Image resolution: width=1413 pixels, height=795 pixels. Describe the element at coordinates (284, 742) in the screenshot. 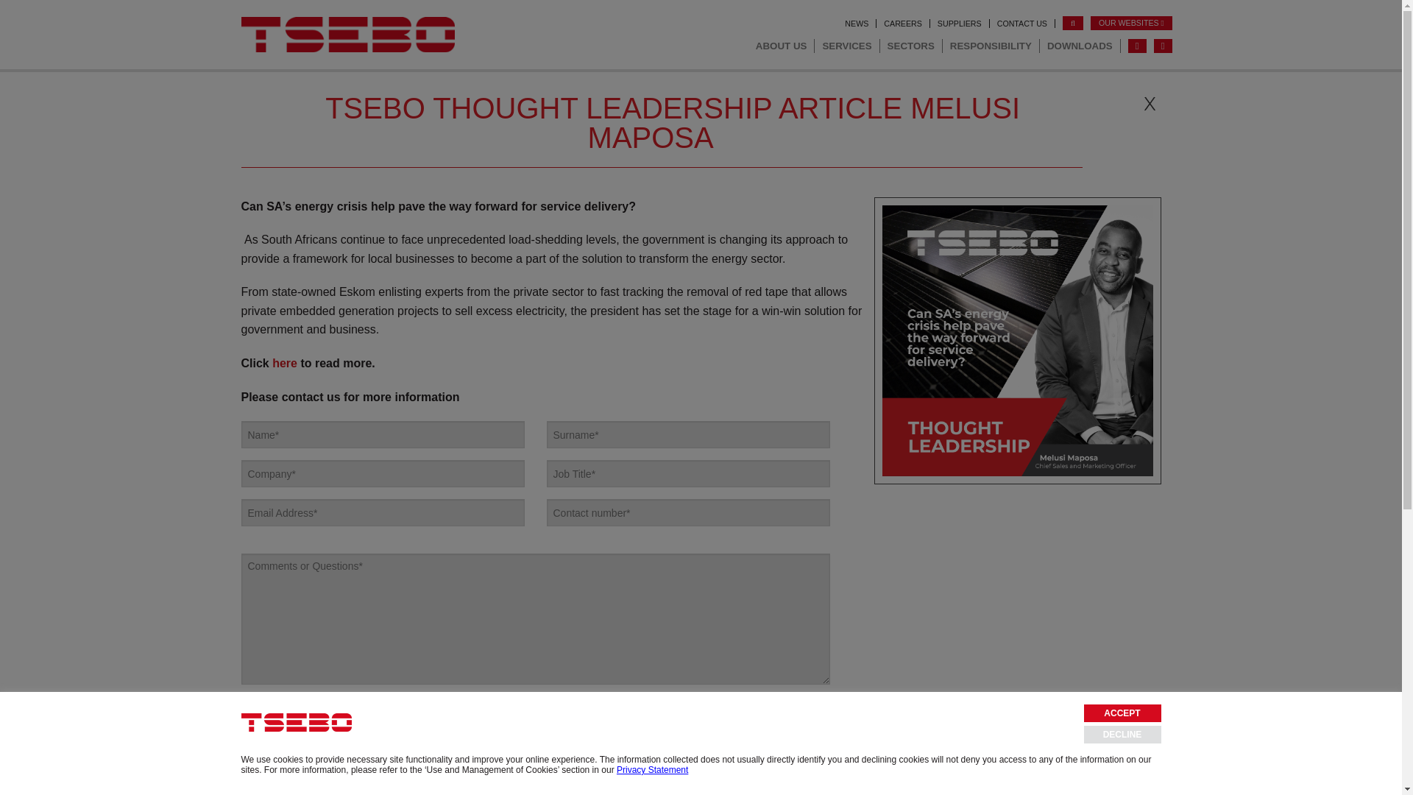

I see `CONTACT US` at that location.